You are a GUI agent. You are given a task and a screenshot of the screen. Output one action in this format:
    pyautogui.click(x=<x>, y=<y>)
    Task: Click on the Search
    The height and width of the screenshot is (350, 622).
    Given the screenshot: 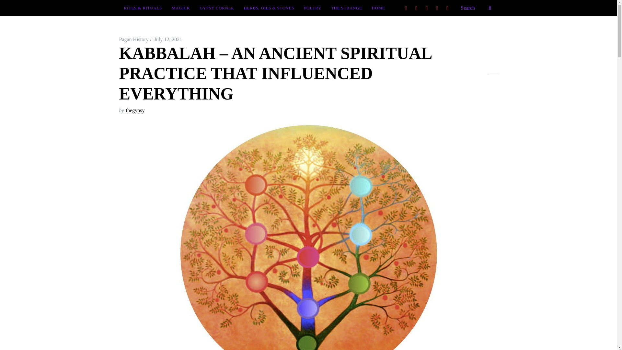 What is the action you would take?
    pyautogui.click(x=477, y=8)
    